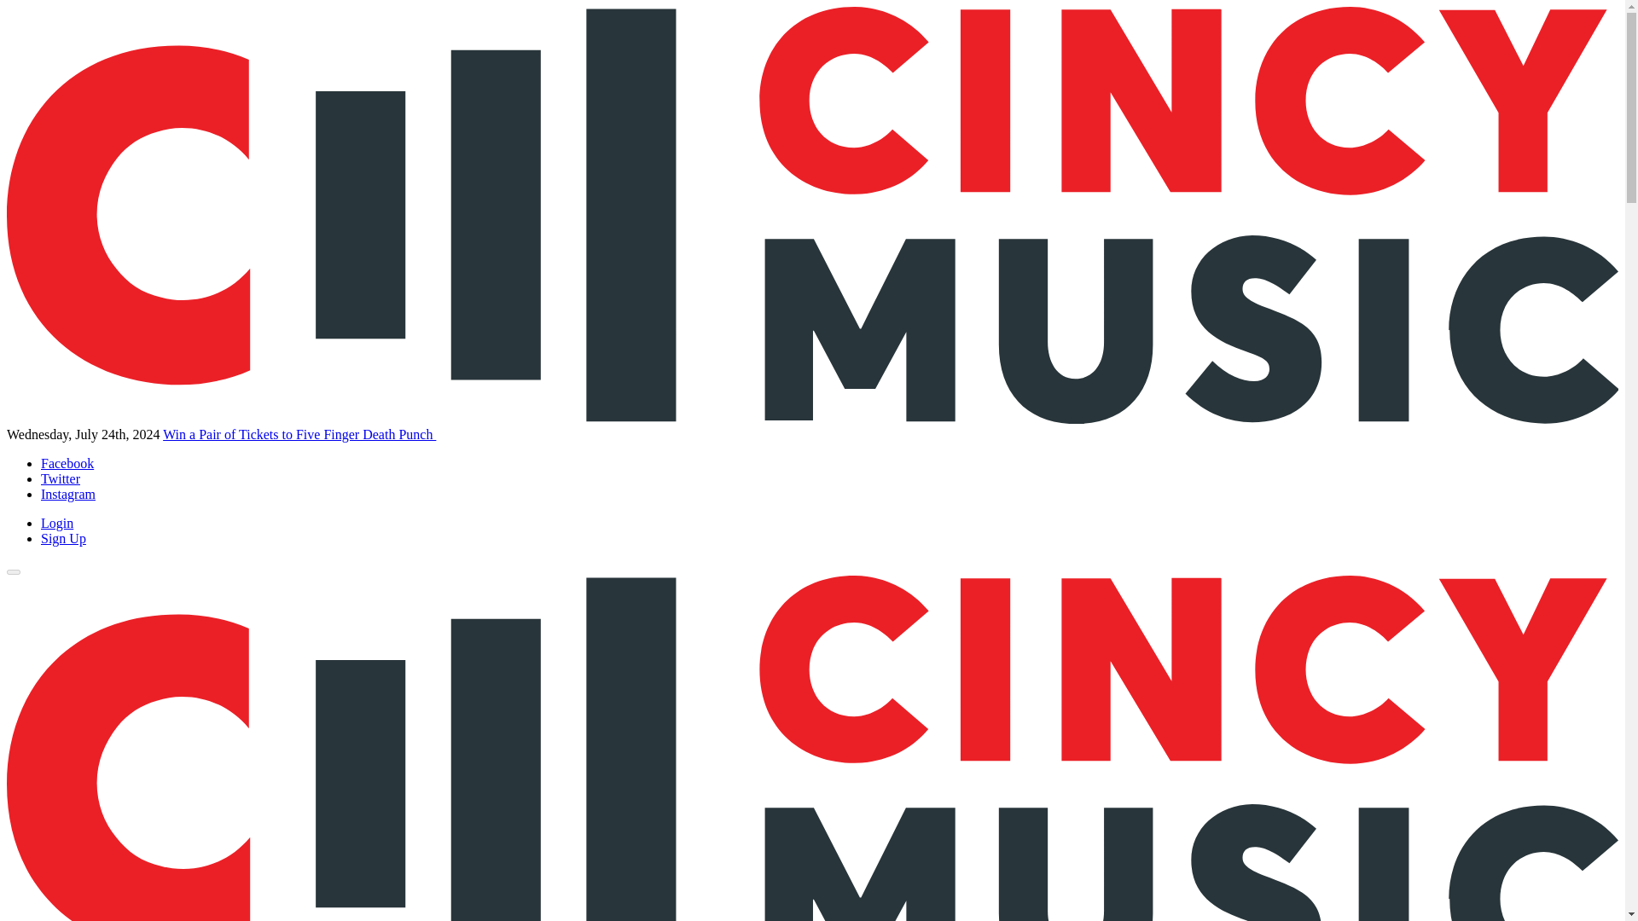  I want to click on Facebook, so click(67, 462).